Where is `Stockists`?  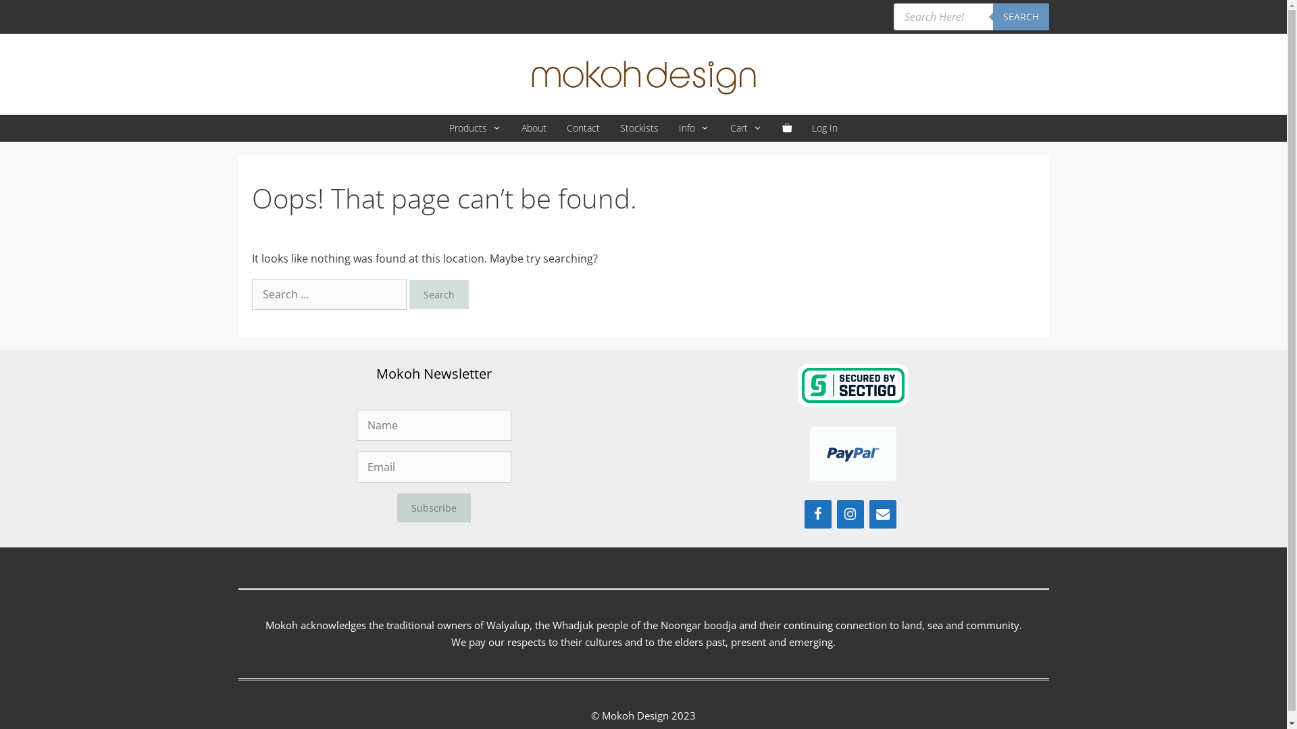
Stockists is located at coordinates (639, 128).